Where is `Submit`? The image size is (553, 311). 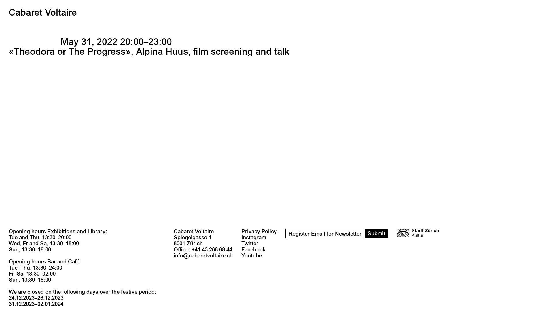
Submit is located at coordinates (376, 234).